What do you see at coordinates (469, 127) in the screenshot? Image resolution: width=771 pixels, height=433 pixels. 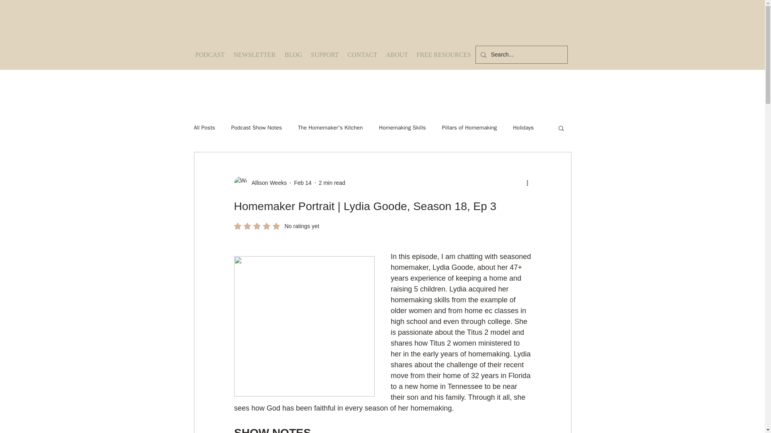 I see `2 min read` at bounding box center [469, 127].